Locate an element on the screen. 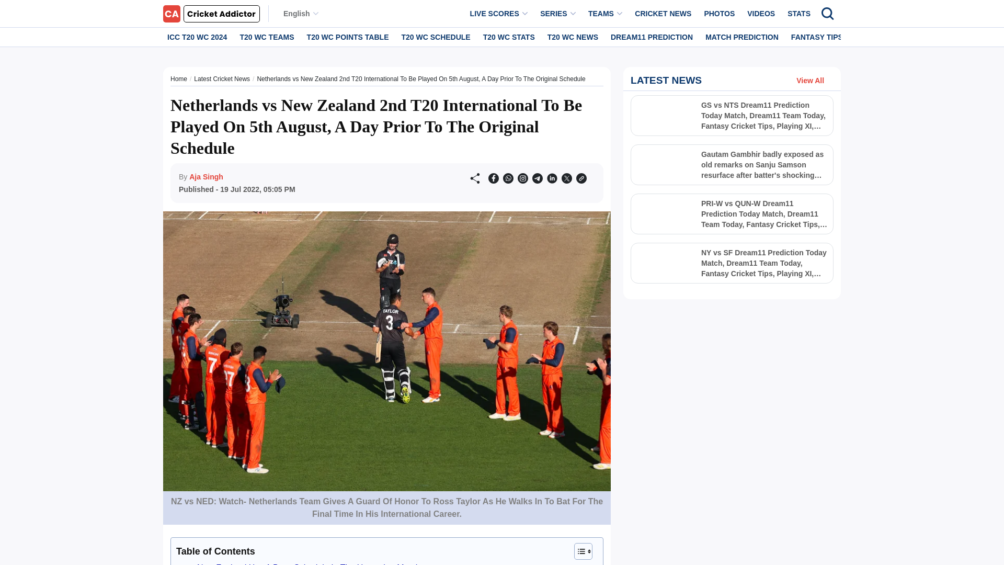 This screenshot has height=565, width=1004. ICC T20 WC 2024 is located at coordinates (197, 37).